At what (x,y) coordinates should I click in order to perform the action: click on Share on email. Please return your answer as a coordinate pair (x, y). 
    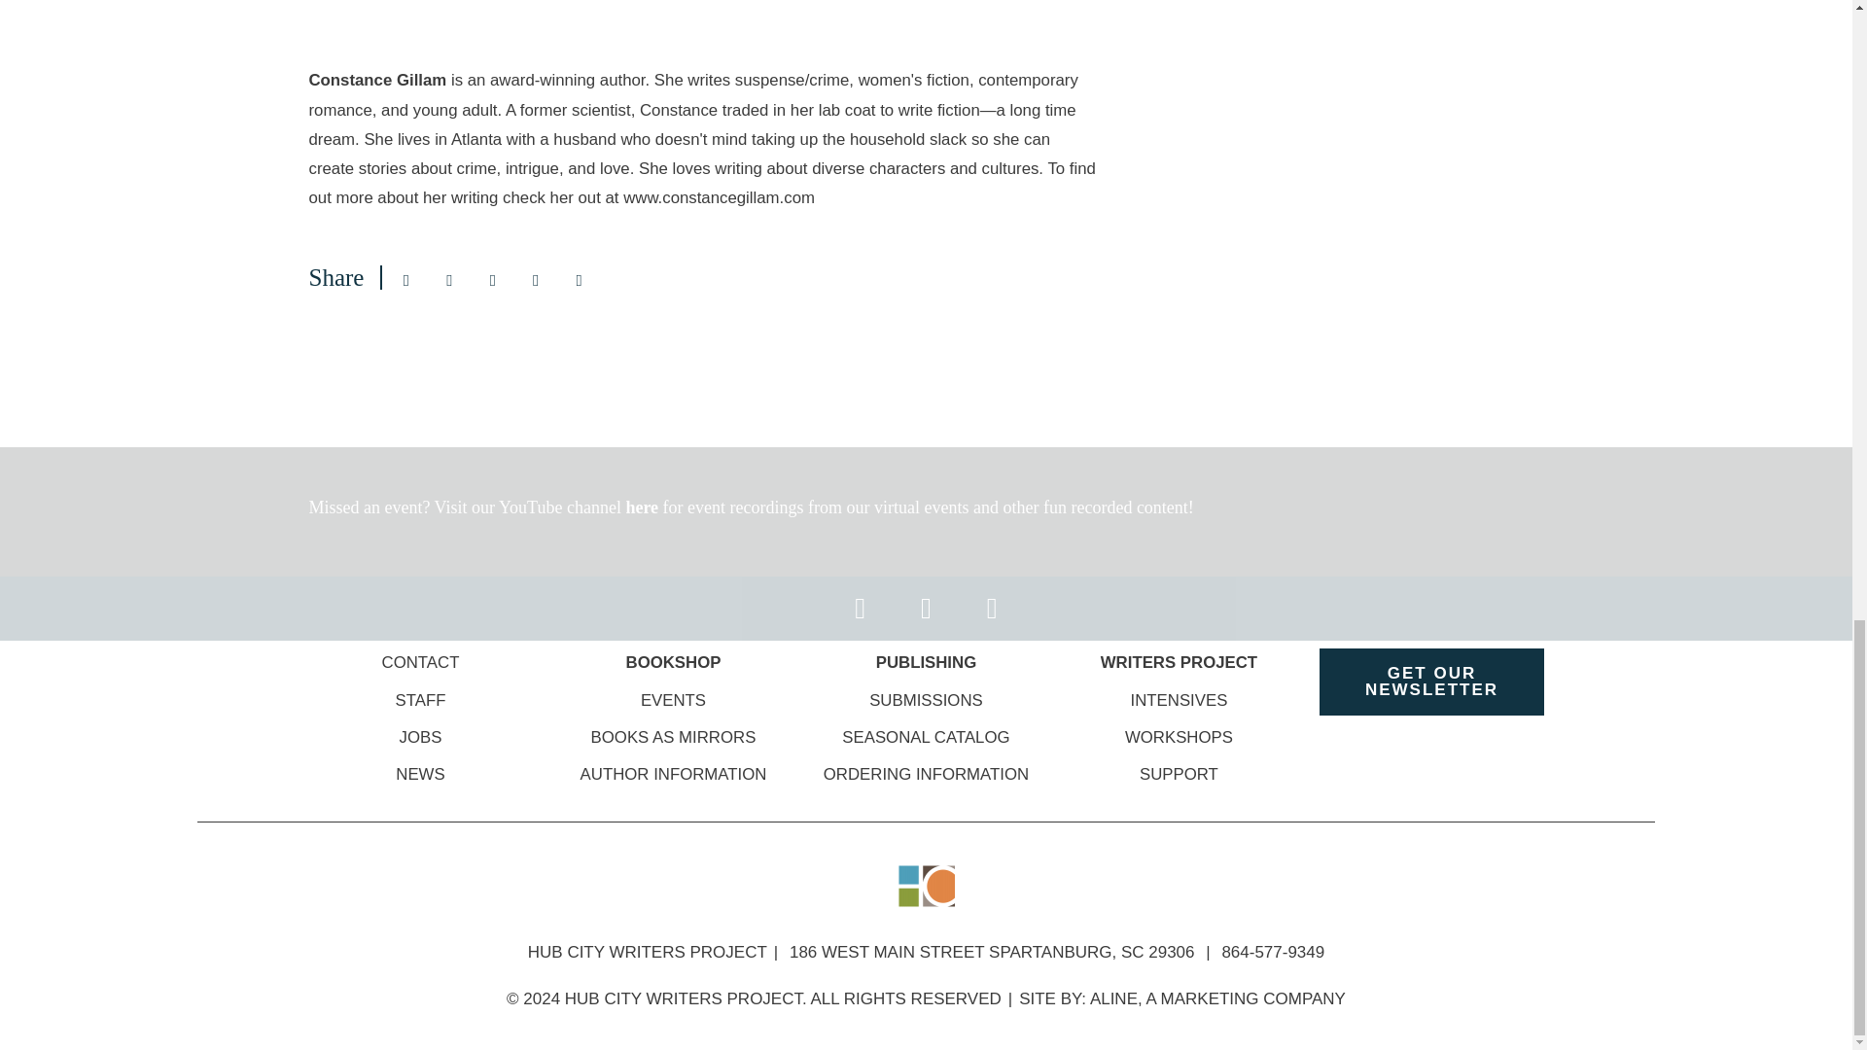
    Looking at the image, I should click on (405, 280).